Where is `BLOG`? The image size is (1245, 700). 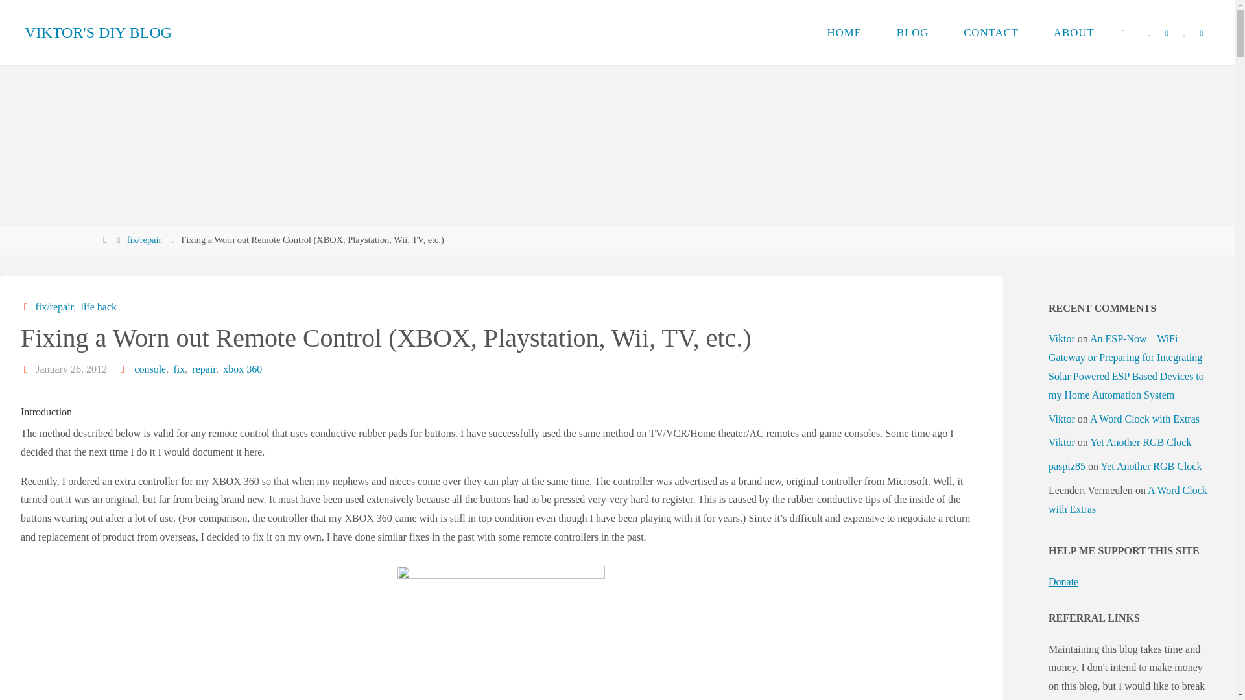 BLOG is located at coordinates (912, 32).